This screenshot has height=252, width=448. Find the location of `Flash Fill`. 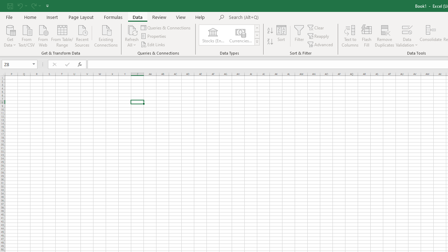

Flash Fill is located at coordinates (366, 36).